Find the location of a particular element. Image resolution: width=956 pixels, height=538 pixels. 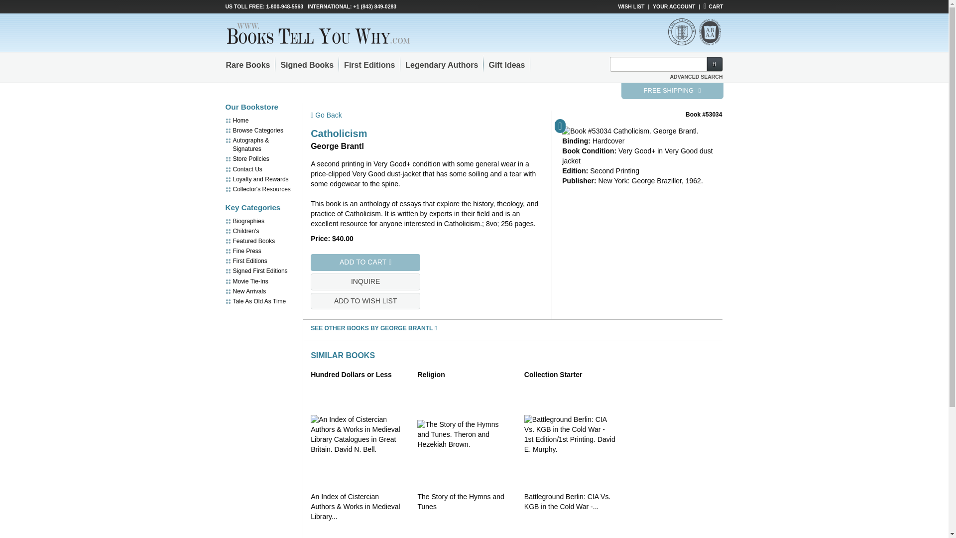

Books Tell You Why, Inc. is located at coordinates (324, 33).